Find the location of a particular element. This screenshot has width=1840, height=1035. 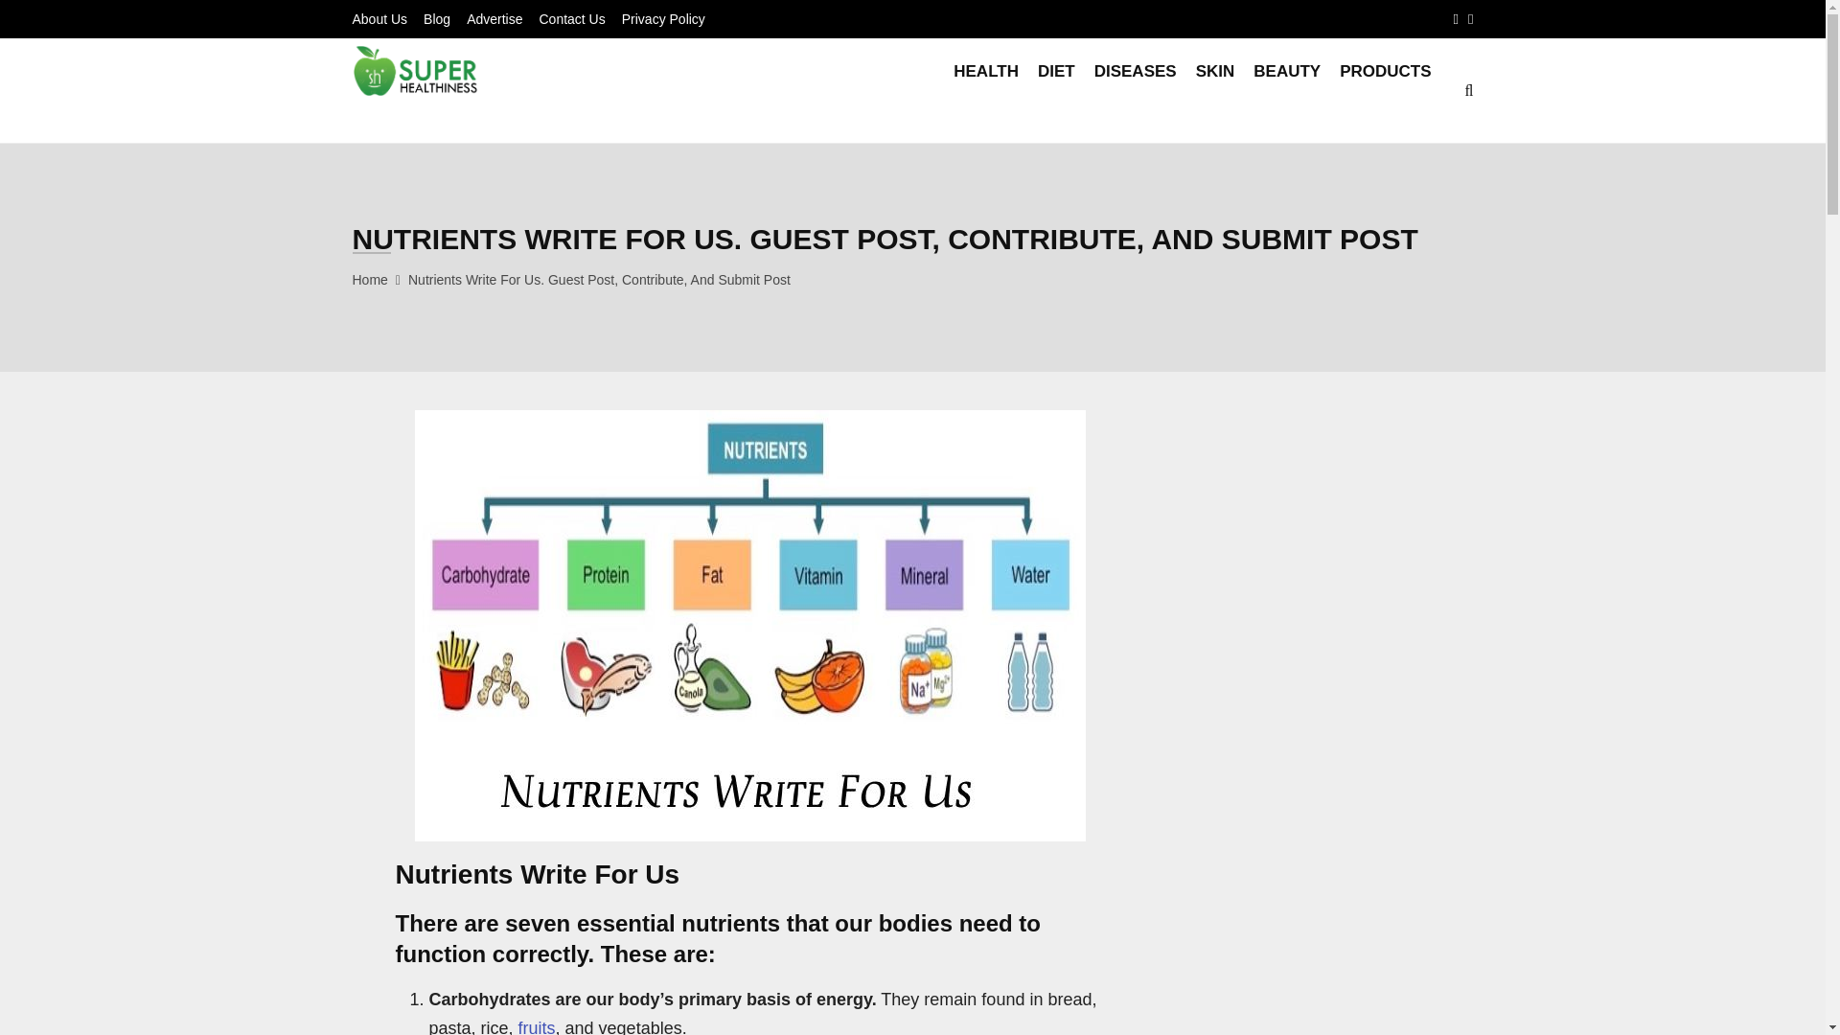

PRODUCTS is located at coordinates (1385, 90).